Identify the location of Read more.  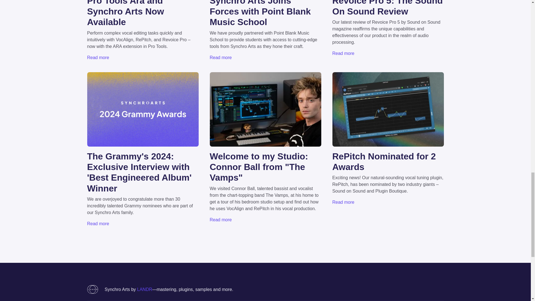
(98, 57).